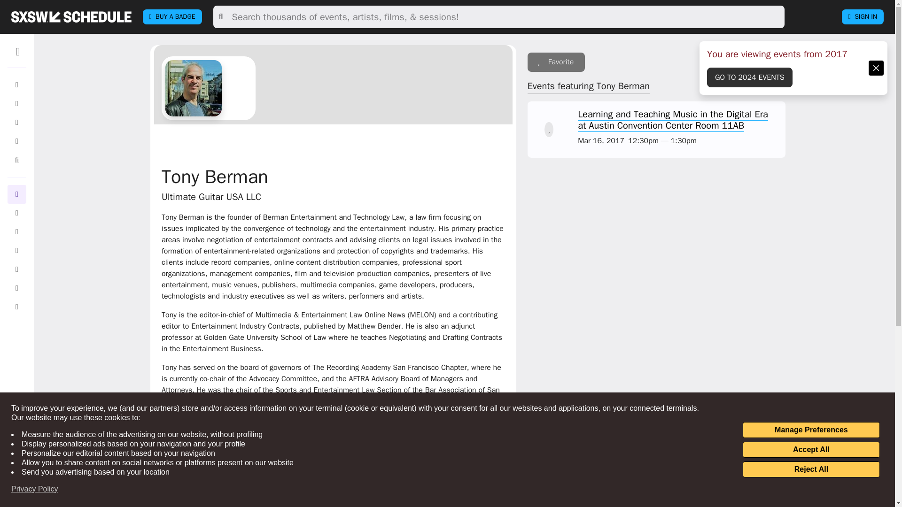  What do you see at coordinates (556, 62) in the screenshot?
I see `Sign In to add to your favorites.` at bounding box center [556, 62].